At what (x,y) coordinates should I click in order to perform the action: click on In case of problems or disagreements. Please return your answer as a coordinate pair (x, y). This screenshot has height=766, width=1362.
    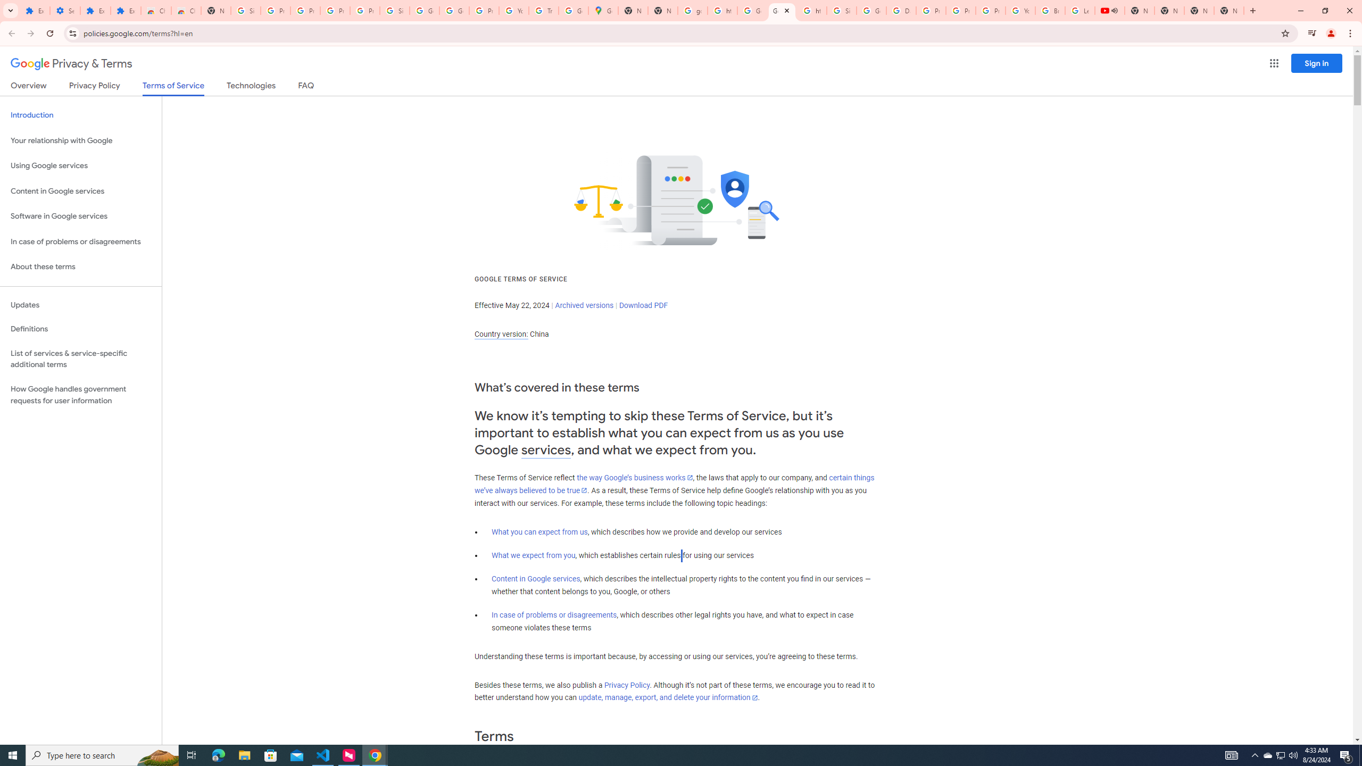
    Looking at the image, I should click on (554, 615).